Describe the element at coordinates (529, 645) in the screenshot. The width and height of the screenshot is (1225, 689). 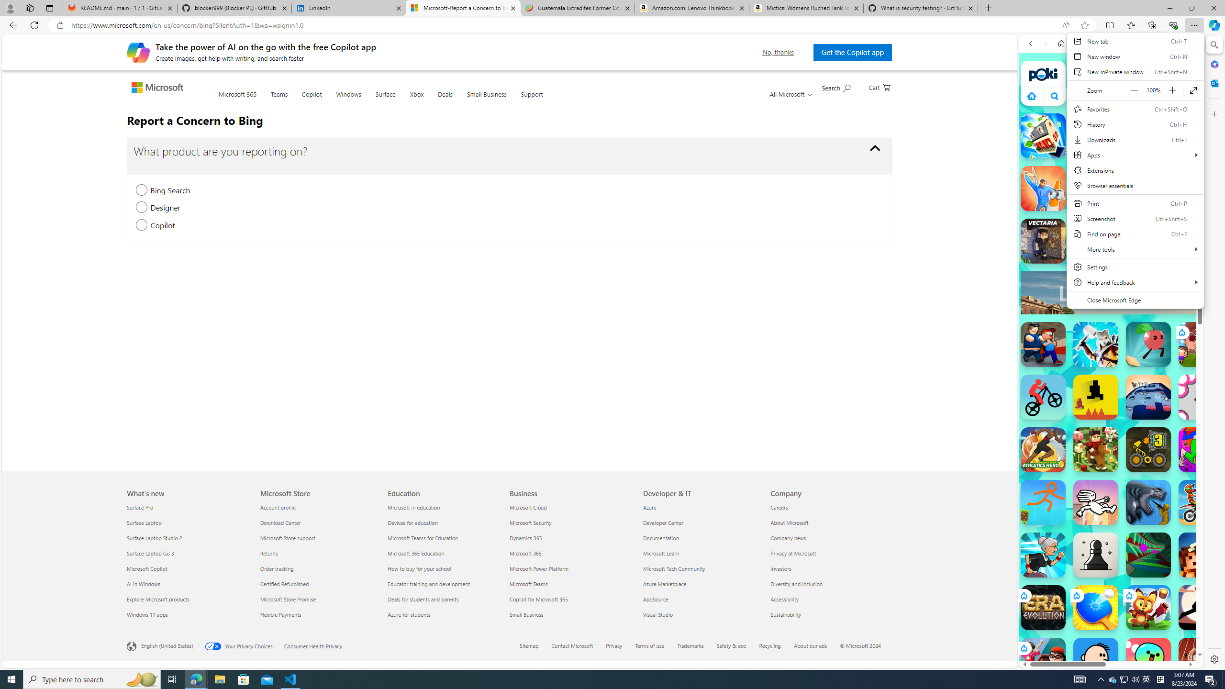
I see `Sitemap` at that location.